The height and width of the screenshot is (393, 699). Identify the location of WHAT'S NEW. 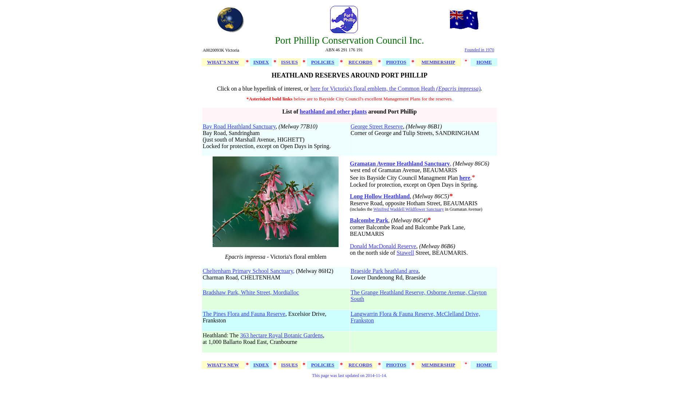
(223, 62).